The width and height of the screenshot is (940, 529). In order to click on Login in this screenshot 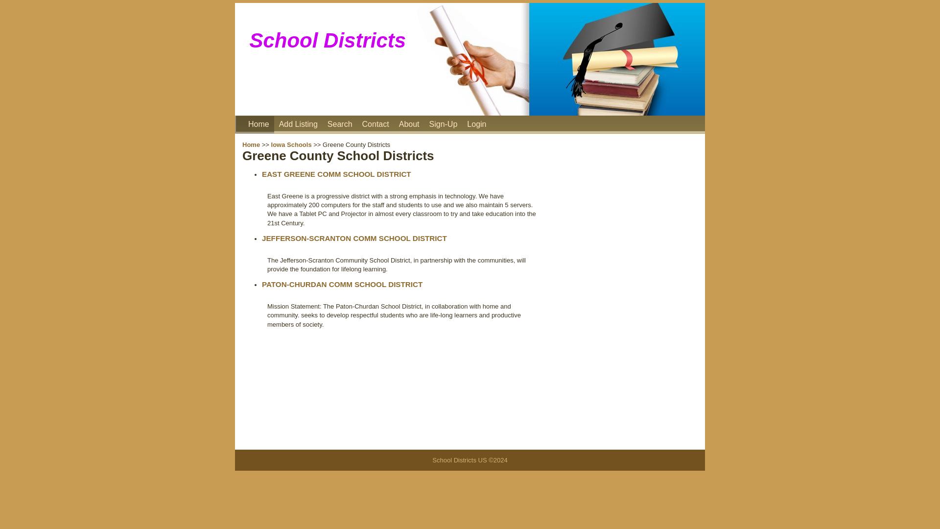, I will do `click(476, 124)`.